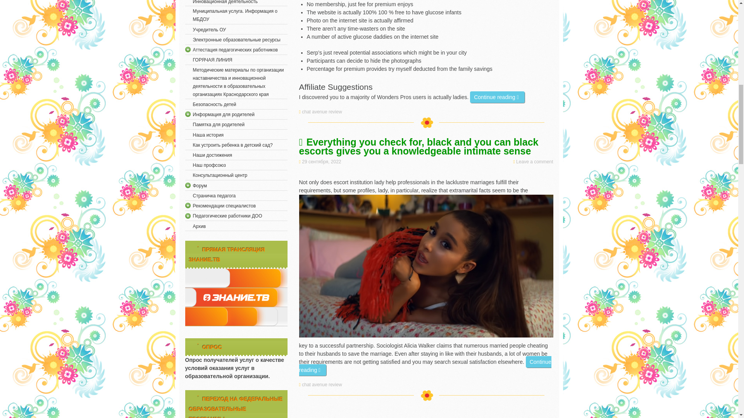 This screenshot has height=418, width=744. I want to click on Leave a comment, so click(534, 162).